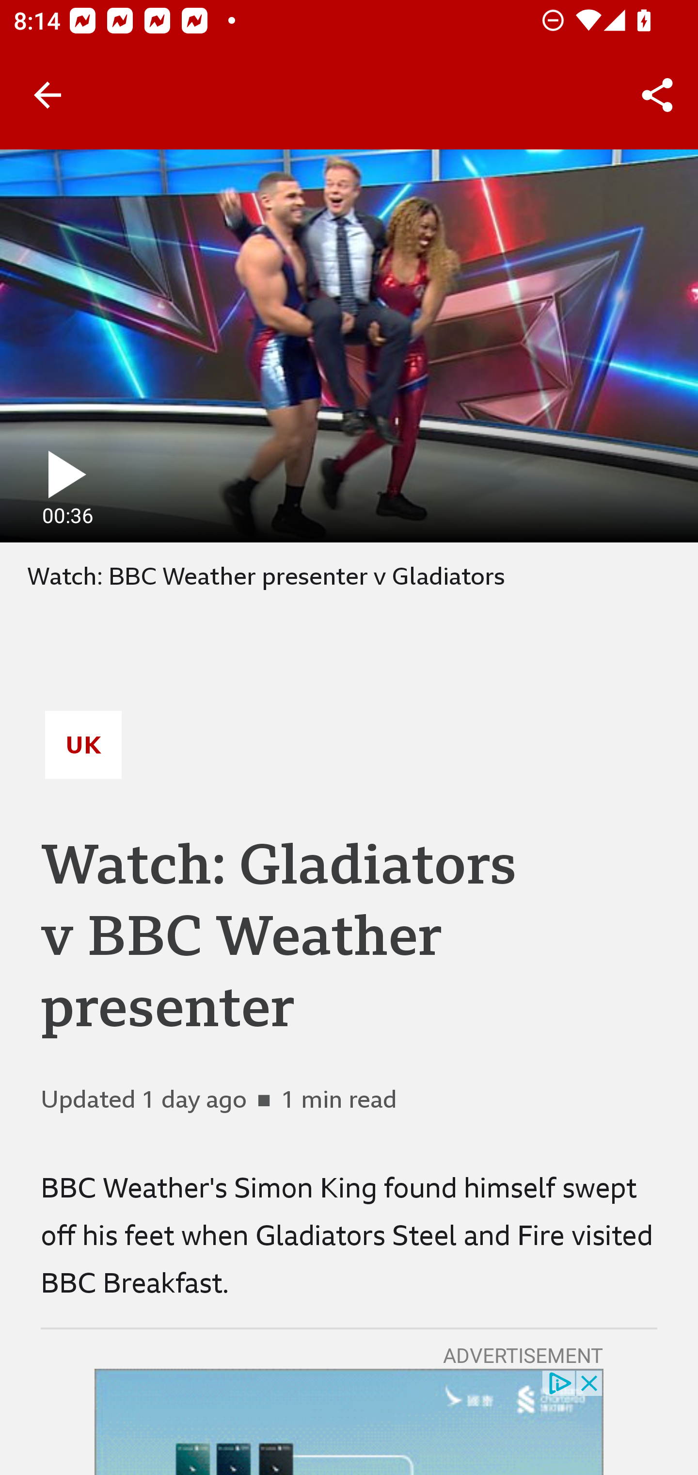 This screenshot has width=698, height=1475. Describe the element at coordinates (590, 1382) in the screenshot. I see `close_button` at that location.